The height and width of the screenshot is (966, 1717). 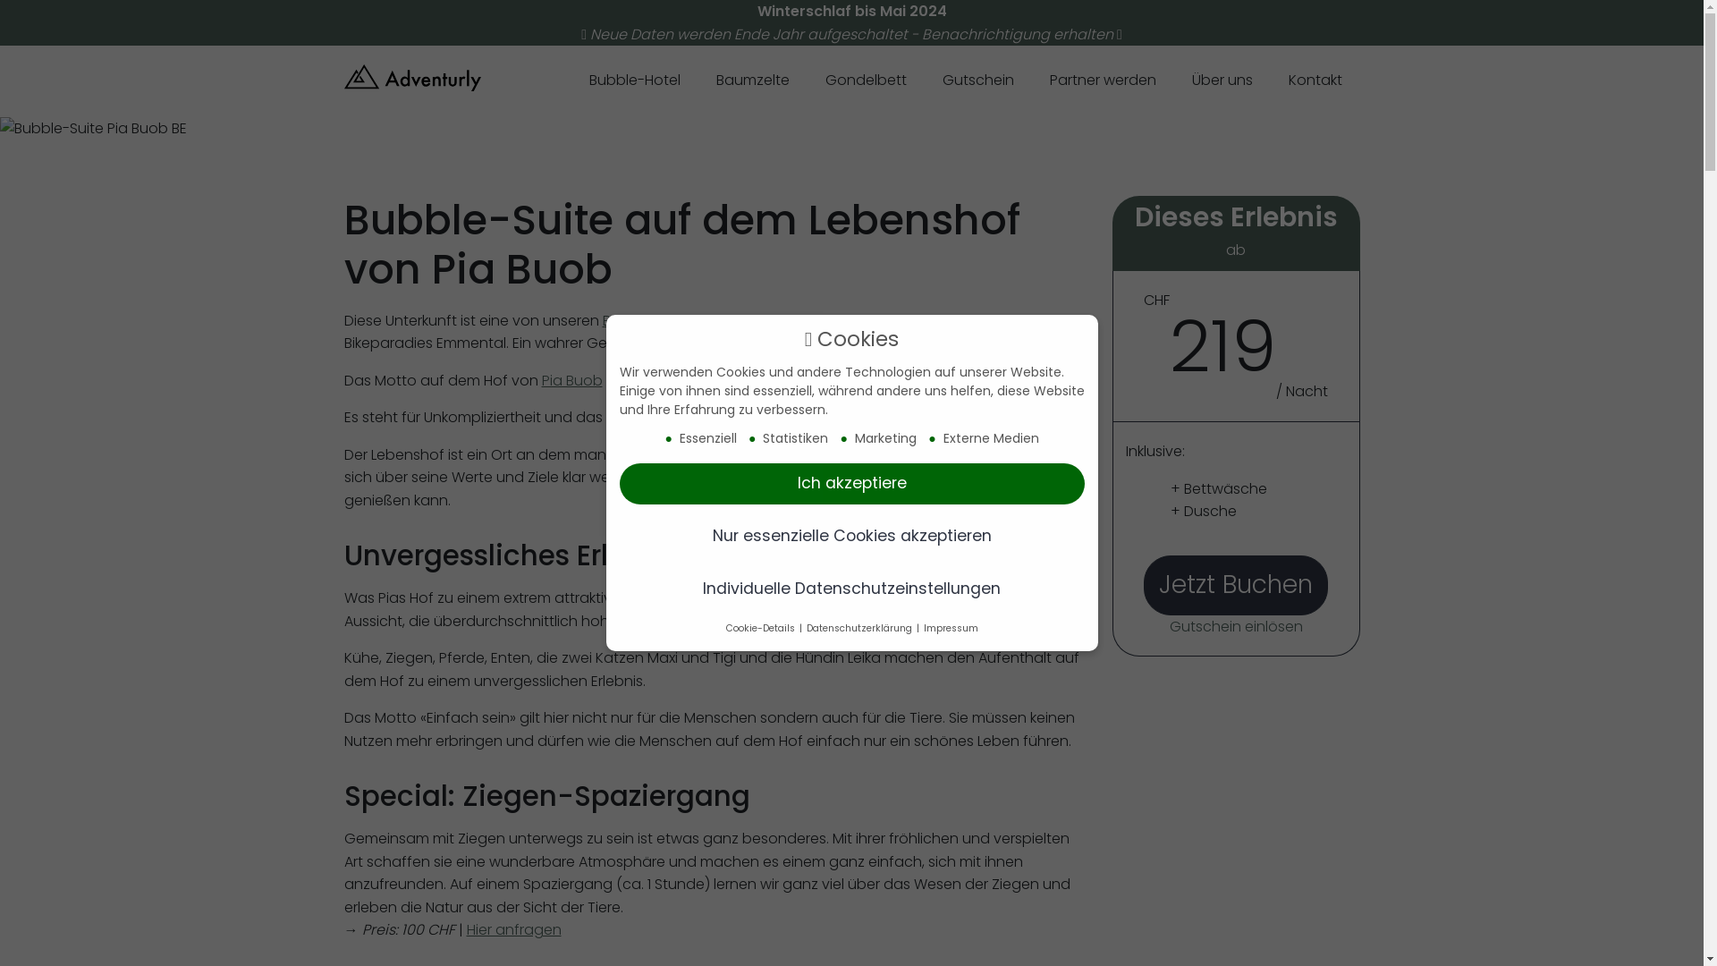 I want to click on Jetzt Buchen, so click(x=1236, y=585).